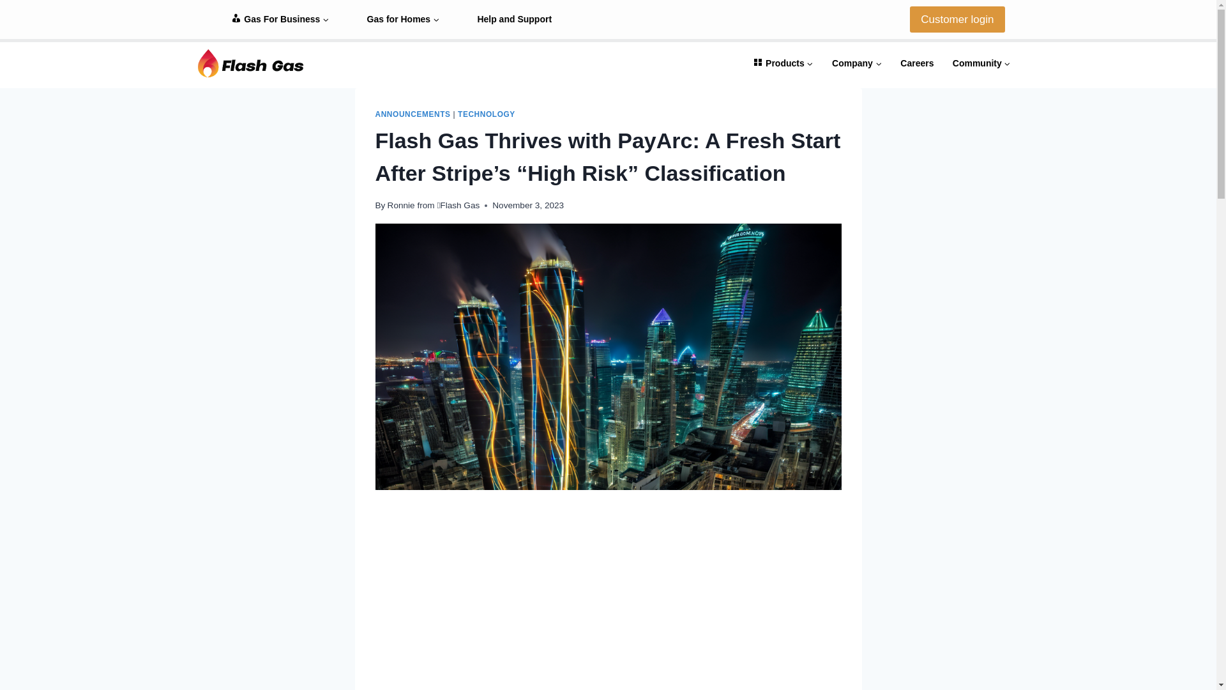  Describe the element at coordinates (515, 19) in the screenshot. I see `Help and Support` at that location.